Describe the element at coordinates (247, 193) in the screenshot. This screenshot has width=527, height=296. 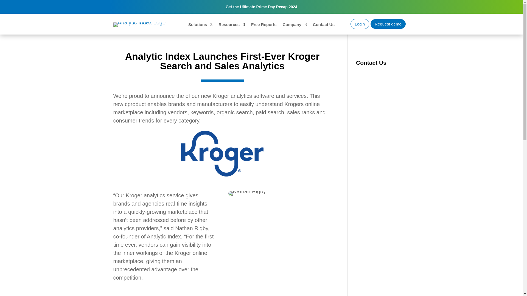
I see `Nathan Rigby` at that location.